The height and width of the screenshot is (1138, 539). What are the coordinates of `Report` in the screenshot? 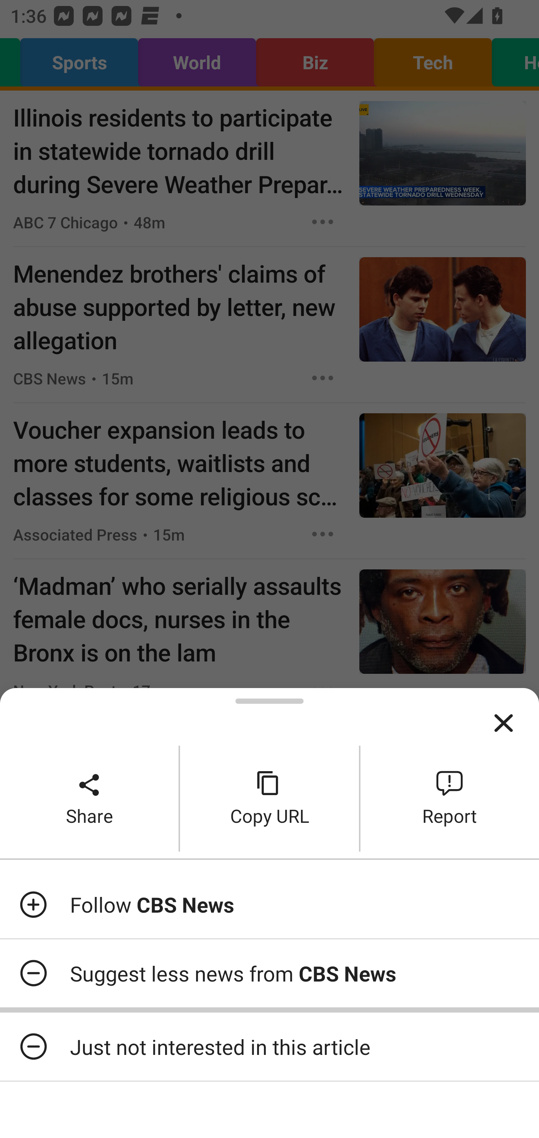 It's located at (450, 798).